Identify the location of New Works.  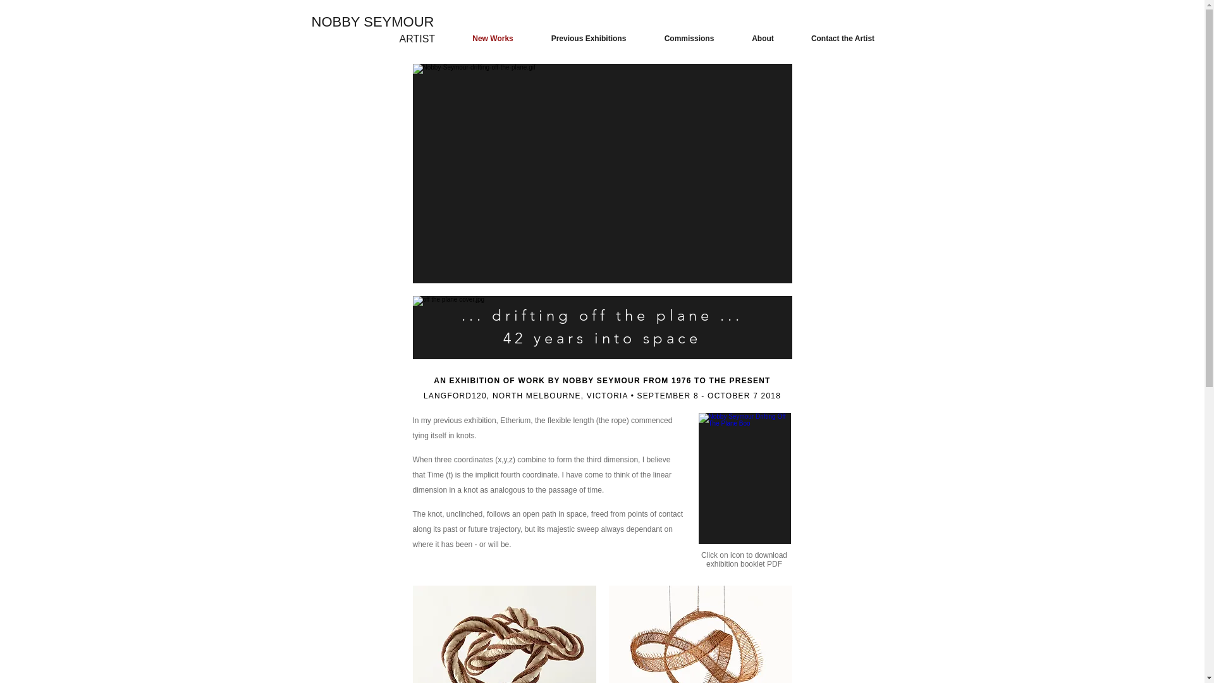
(493, 39).